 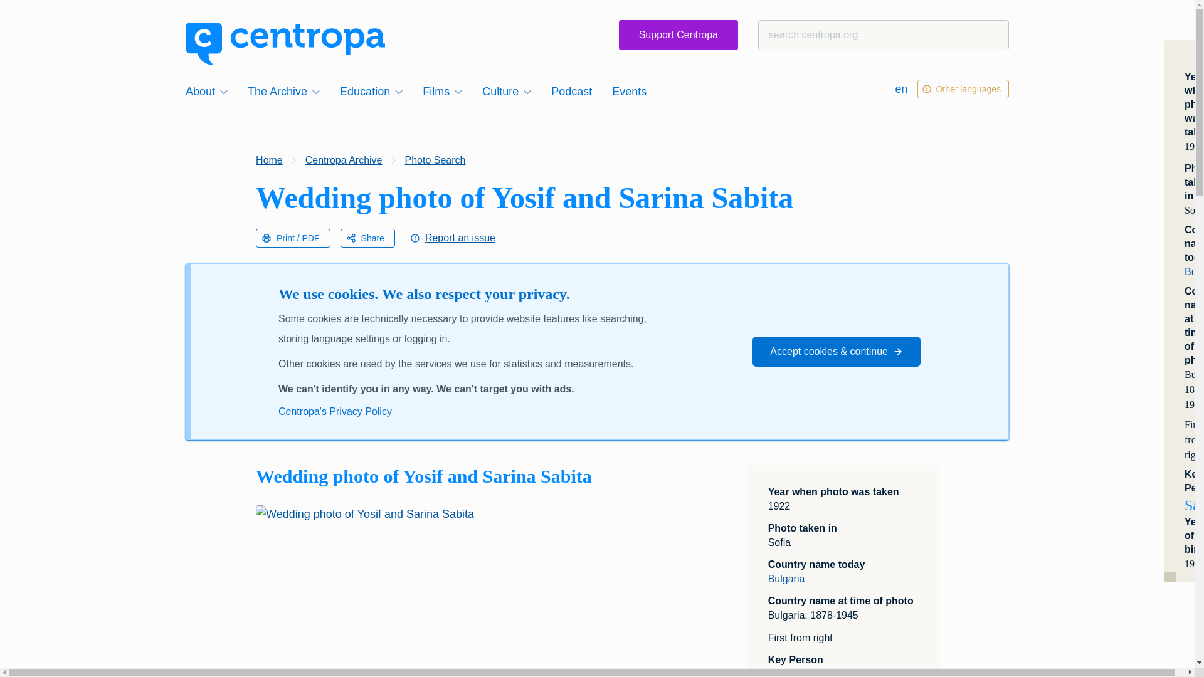 I want to click on Films, so click(x=442, y=91).